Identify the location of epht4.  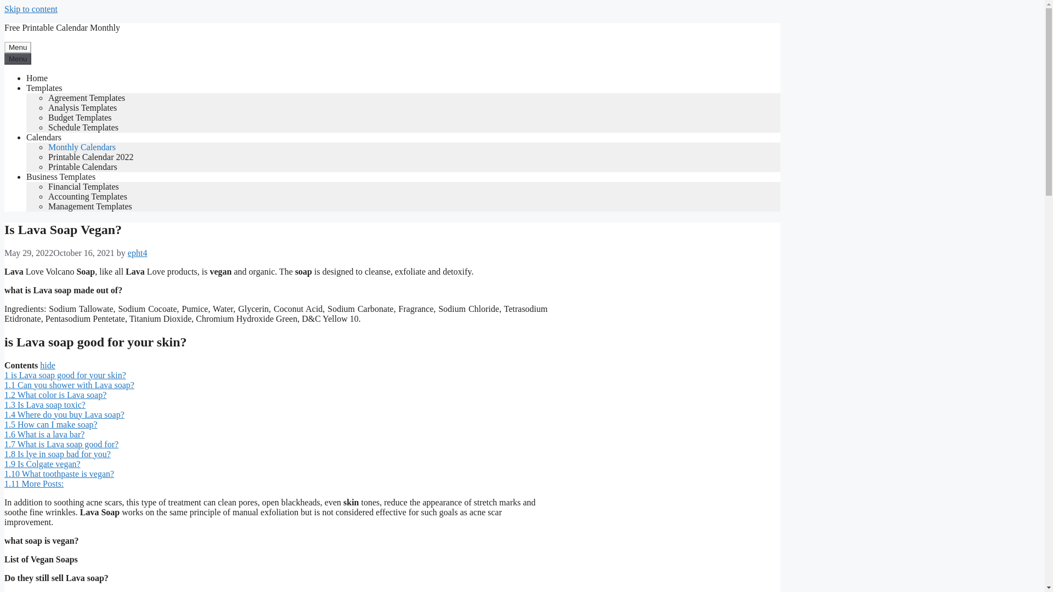
(137, 252).